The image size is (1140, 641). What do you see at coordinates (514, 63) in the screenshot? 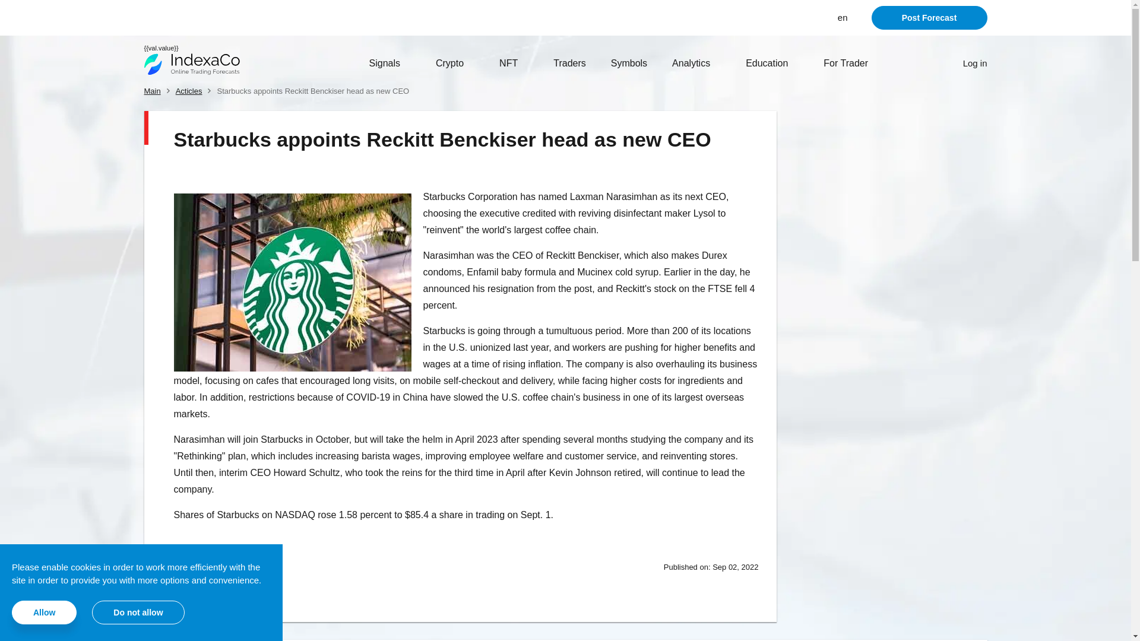
I see `NFT` at bounding box center [514, 63].